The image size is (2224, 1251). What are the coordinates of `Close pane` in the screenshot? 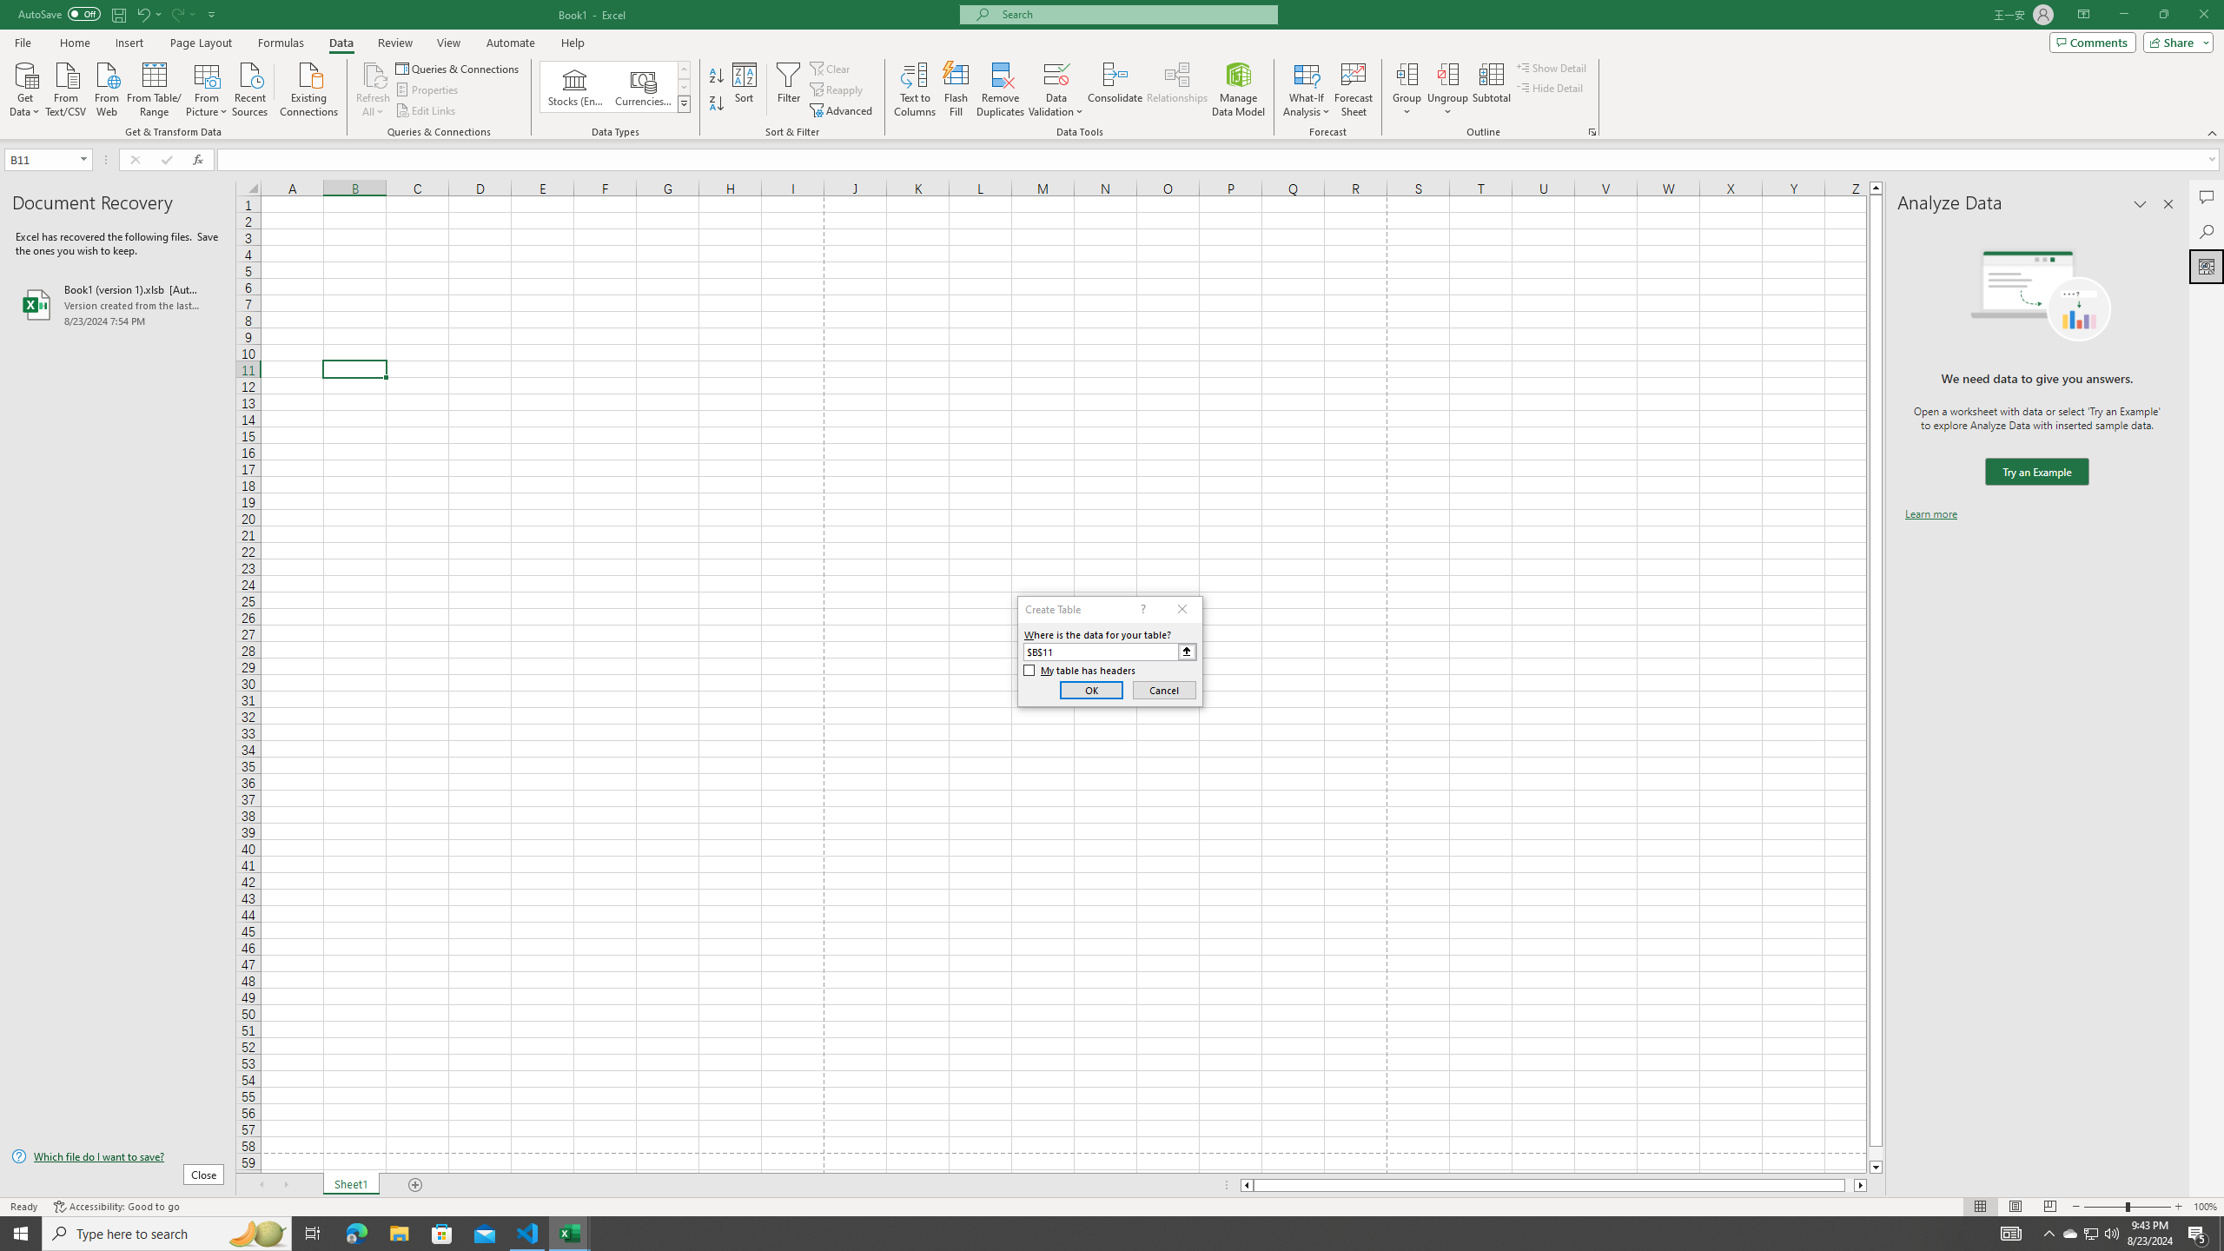 It's located at (2168, 204).